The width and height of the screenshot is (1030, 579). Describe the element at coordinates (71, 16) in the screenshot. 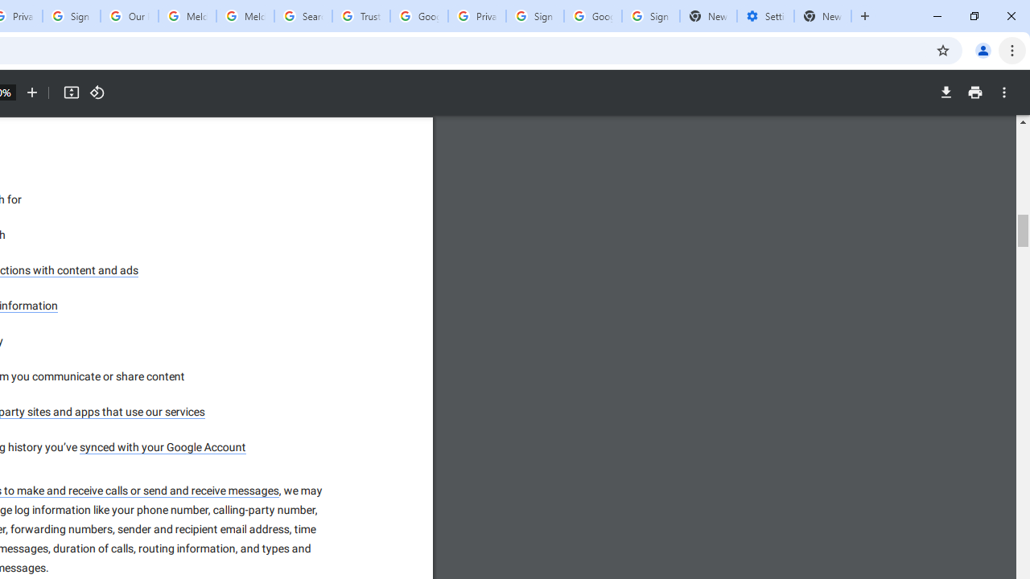

I see `Sign in - Google Accounts` at that location.